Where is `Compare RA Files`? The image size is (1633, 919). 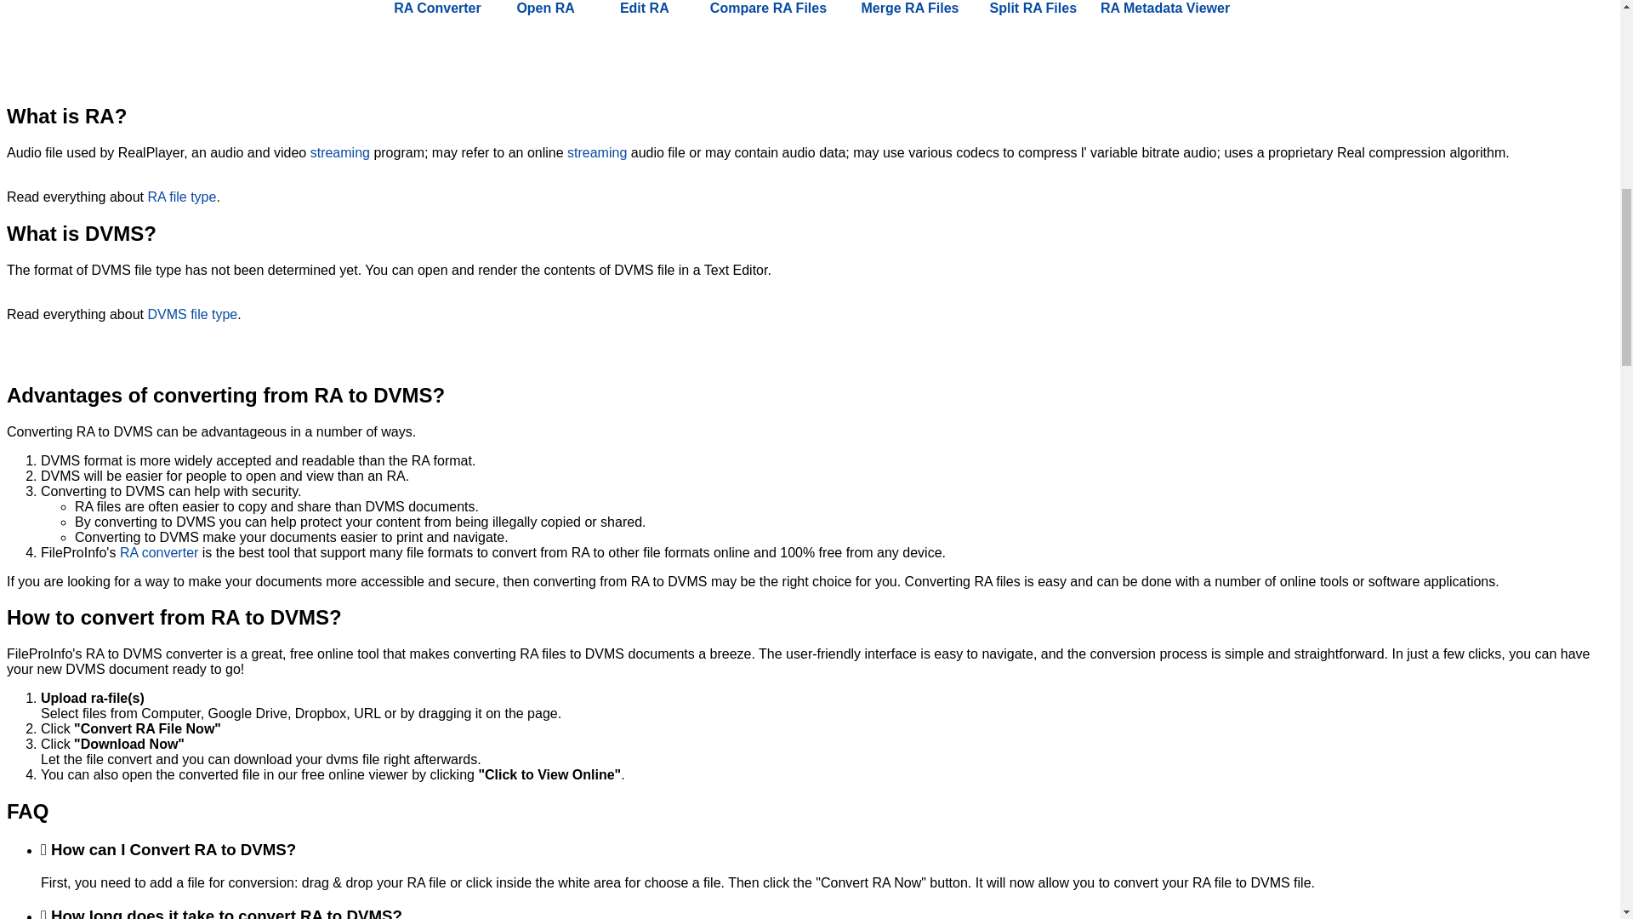 Compare RA Files is located at coordinates (768, 8).